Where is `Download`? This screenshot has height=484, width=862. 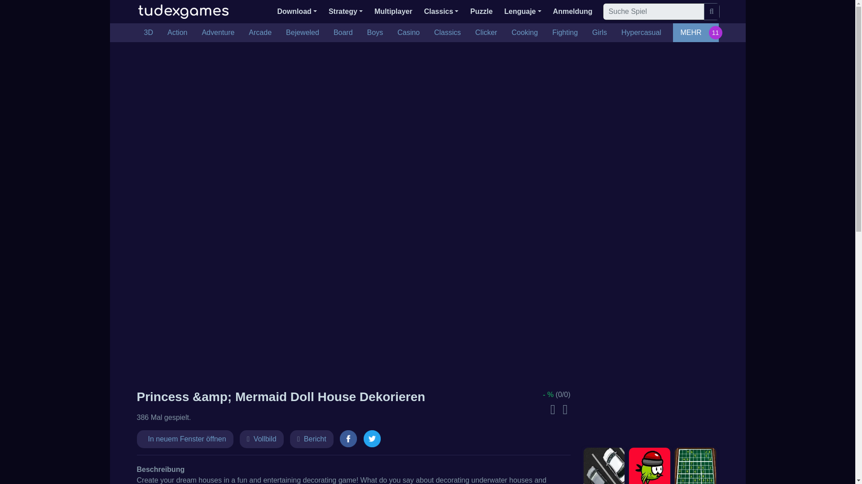
Download is located at coordinates (297, 12).